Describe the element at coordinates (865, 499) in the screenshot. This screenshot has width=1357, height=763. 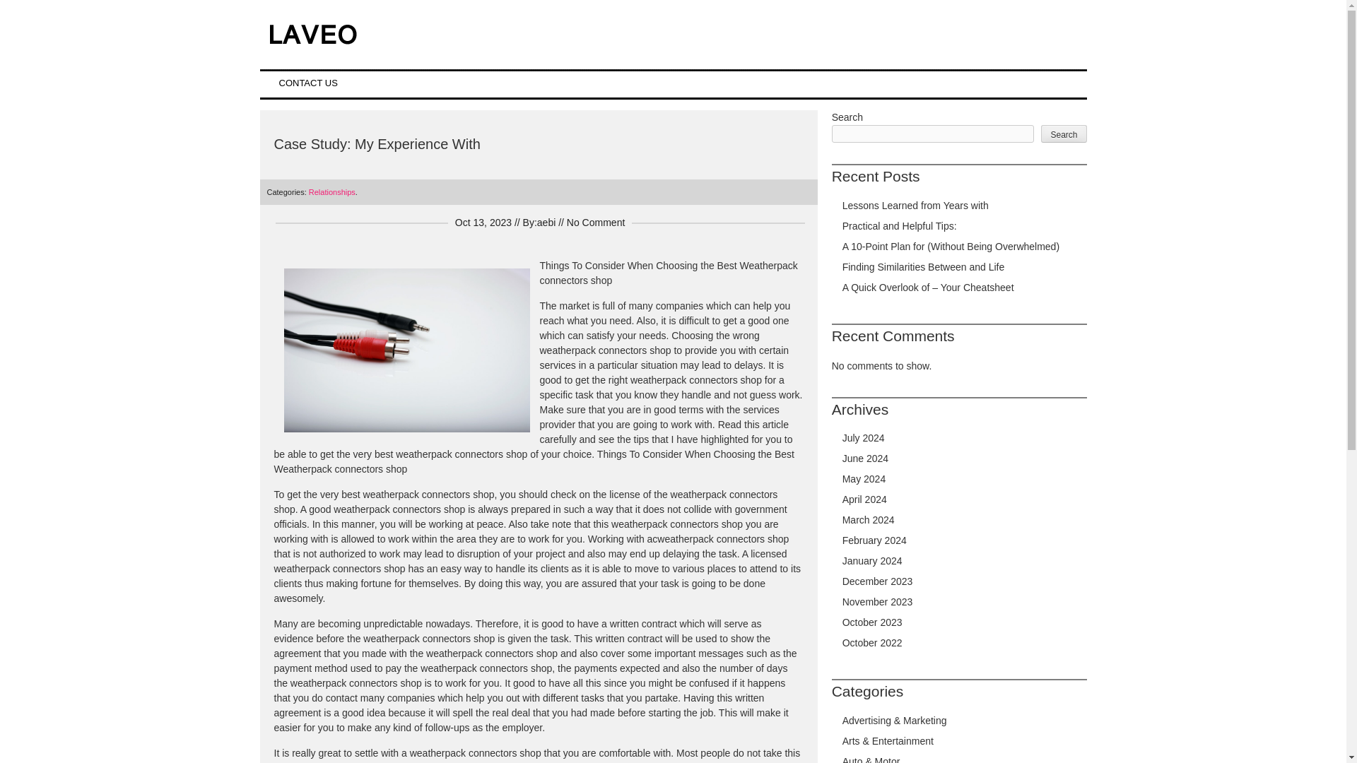
I see `April 2024` at that location.